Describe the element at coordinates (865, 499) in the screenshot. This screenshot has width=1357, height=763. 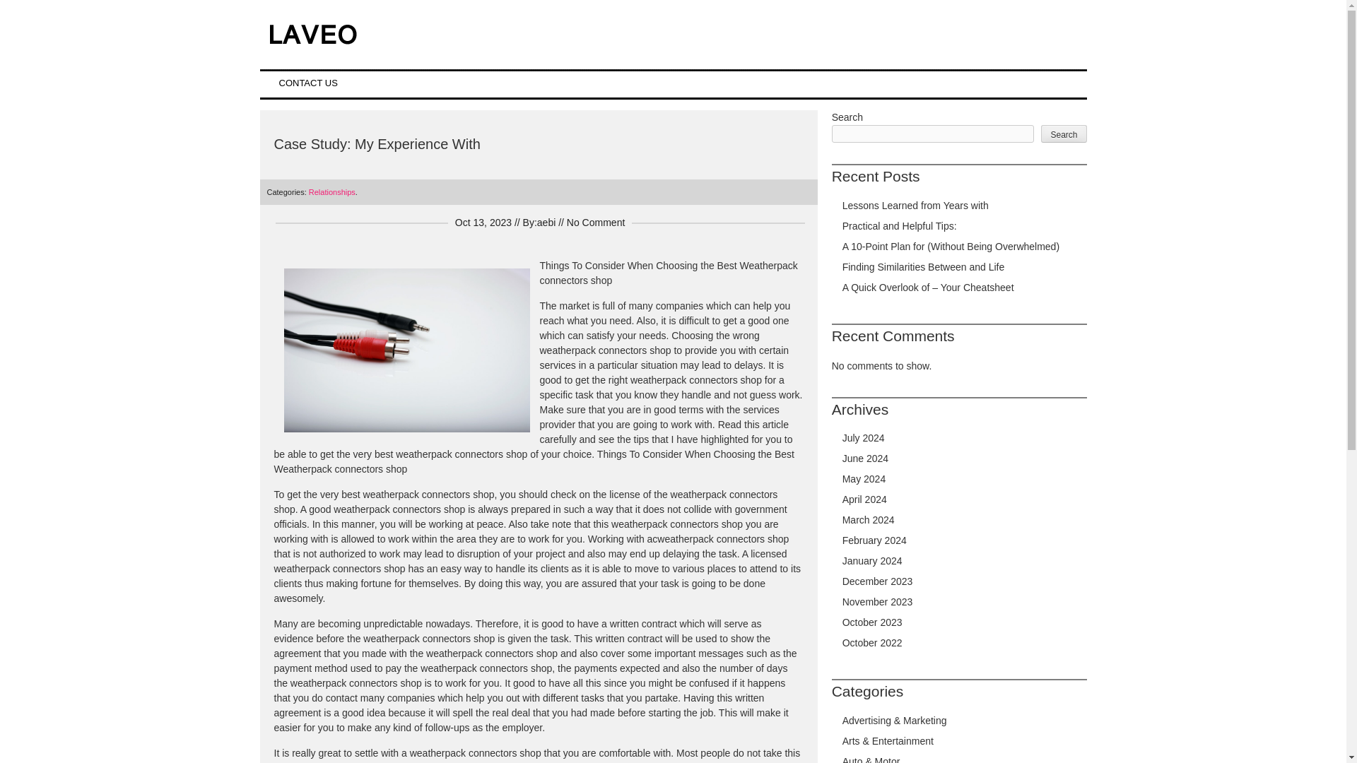
I see `April 2024` at that location.